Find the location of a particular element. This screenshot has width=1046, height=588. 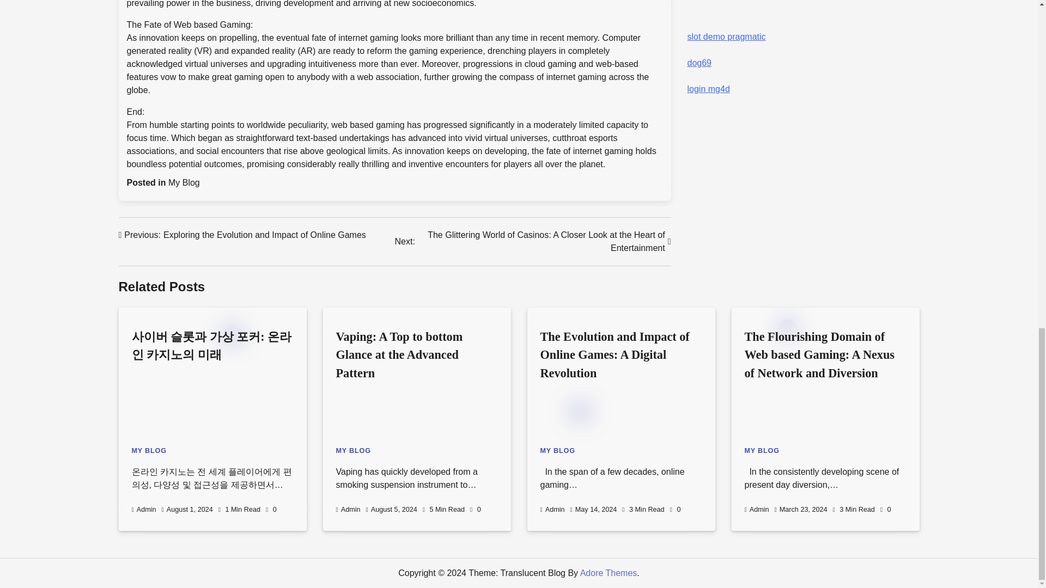

MY BLOG is located at coordinates (558, 450).